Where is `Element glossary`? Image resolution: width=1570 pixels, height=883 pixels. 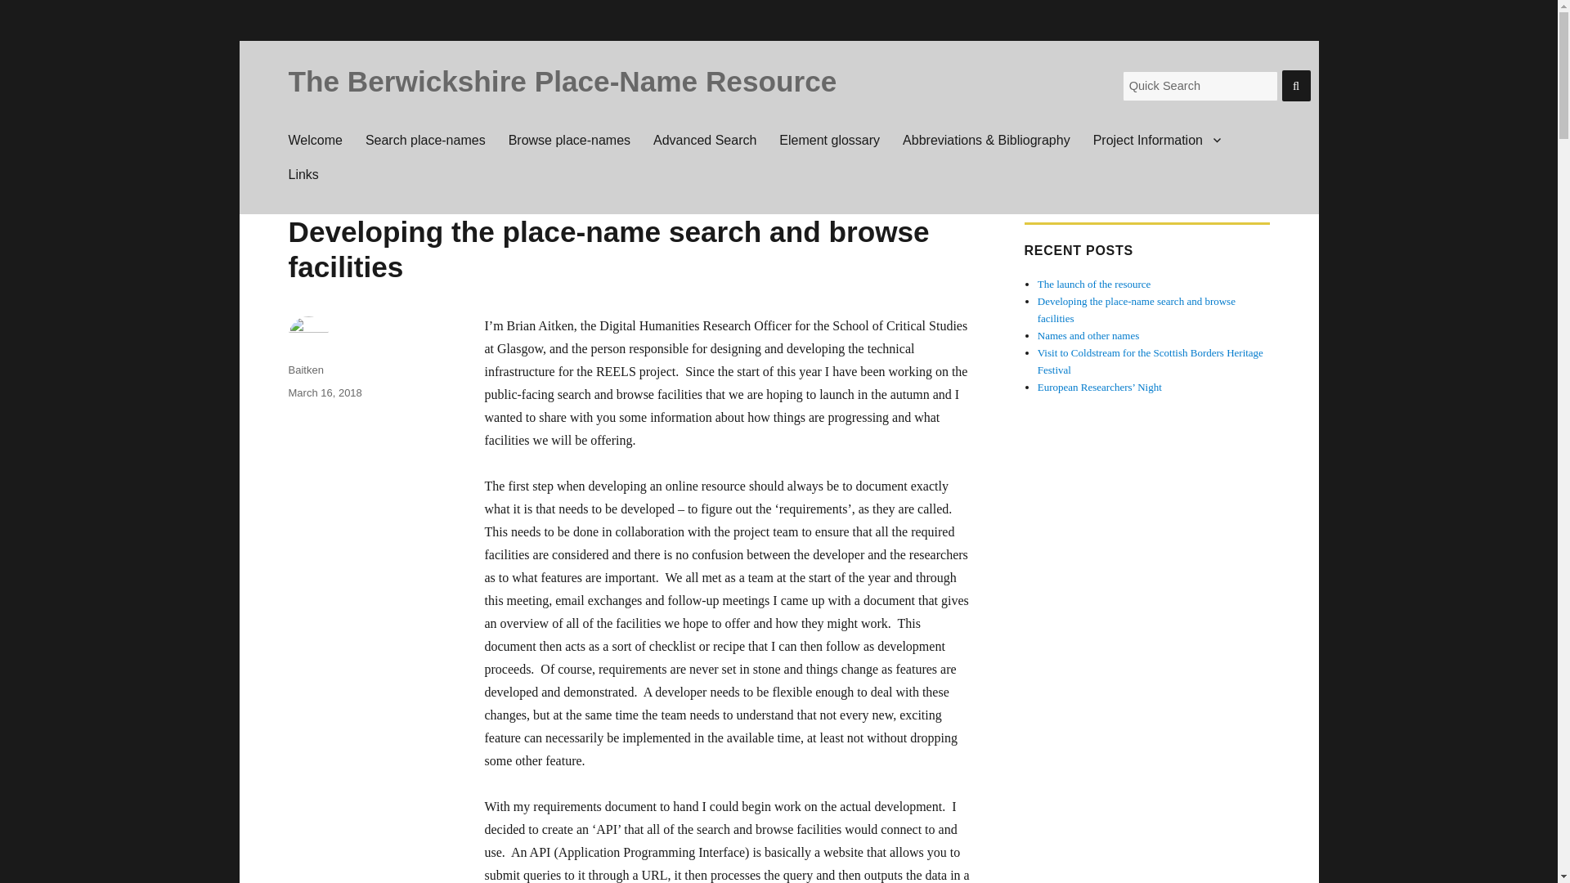 Element glossary is located at coordinates (829, 140).